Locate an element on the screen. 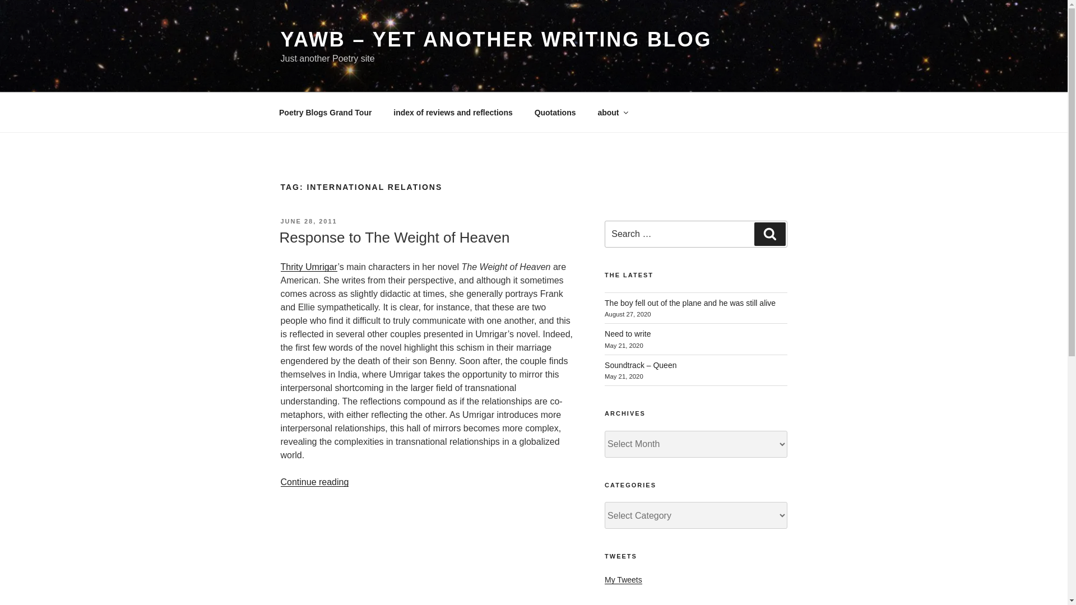  The boy fell out of the plane and he was still alive is located at coordinates (690, 302).